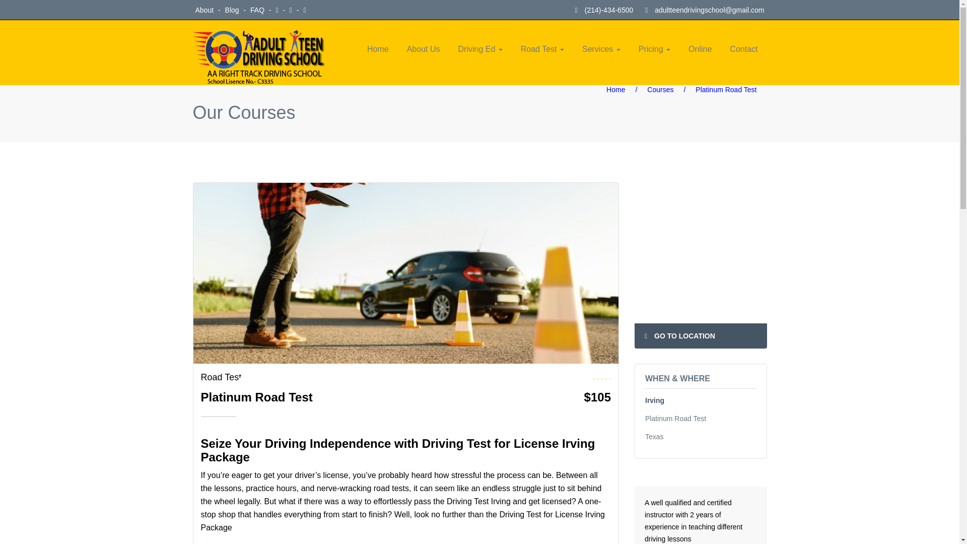  I want to click on Road Test, so click(542, 47).